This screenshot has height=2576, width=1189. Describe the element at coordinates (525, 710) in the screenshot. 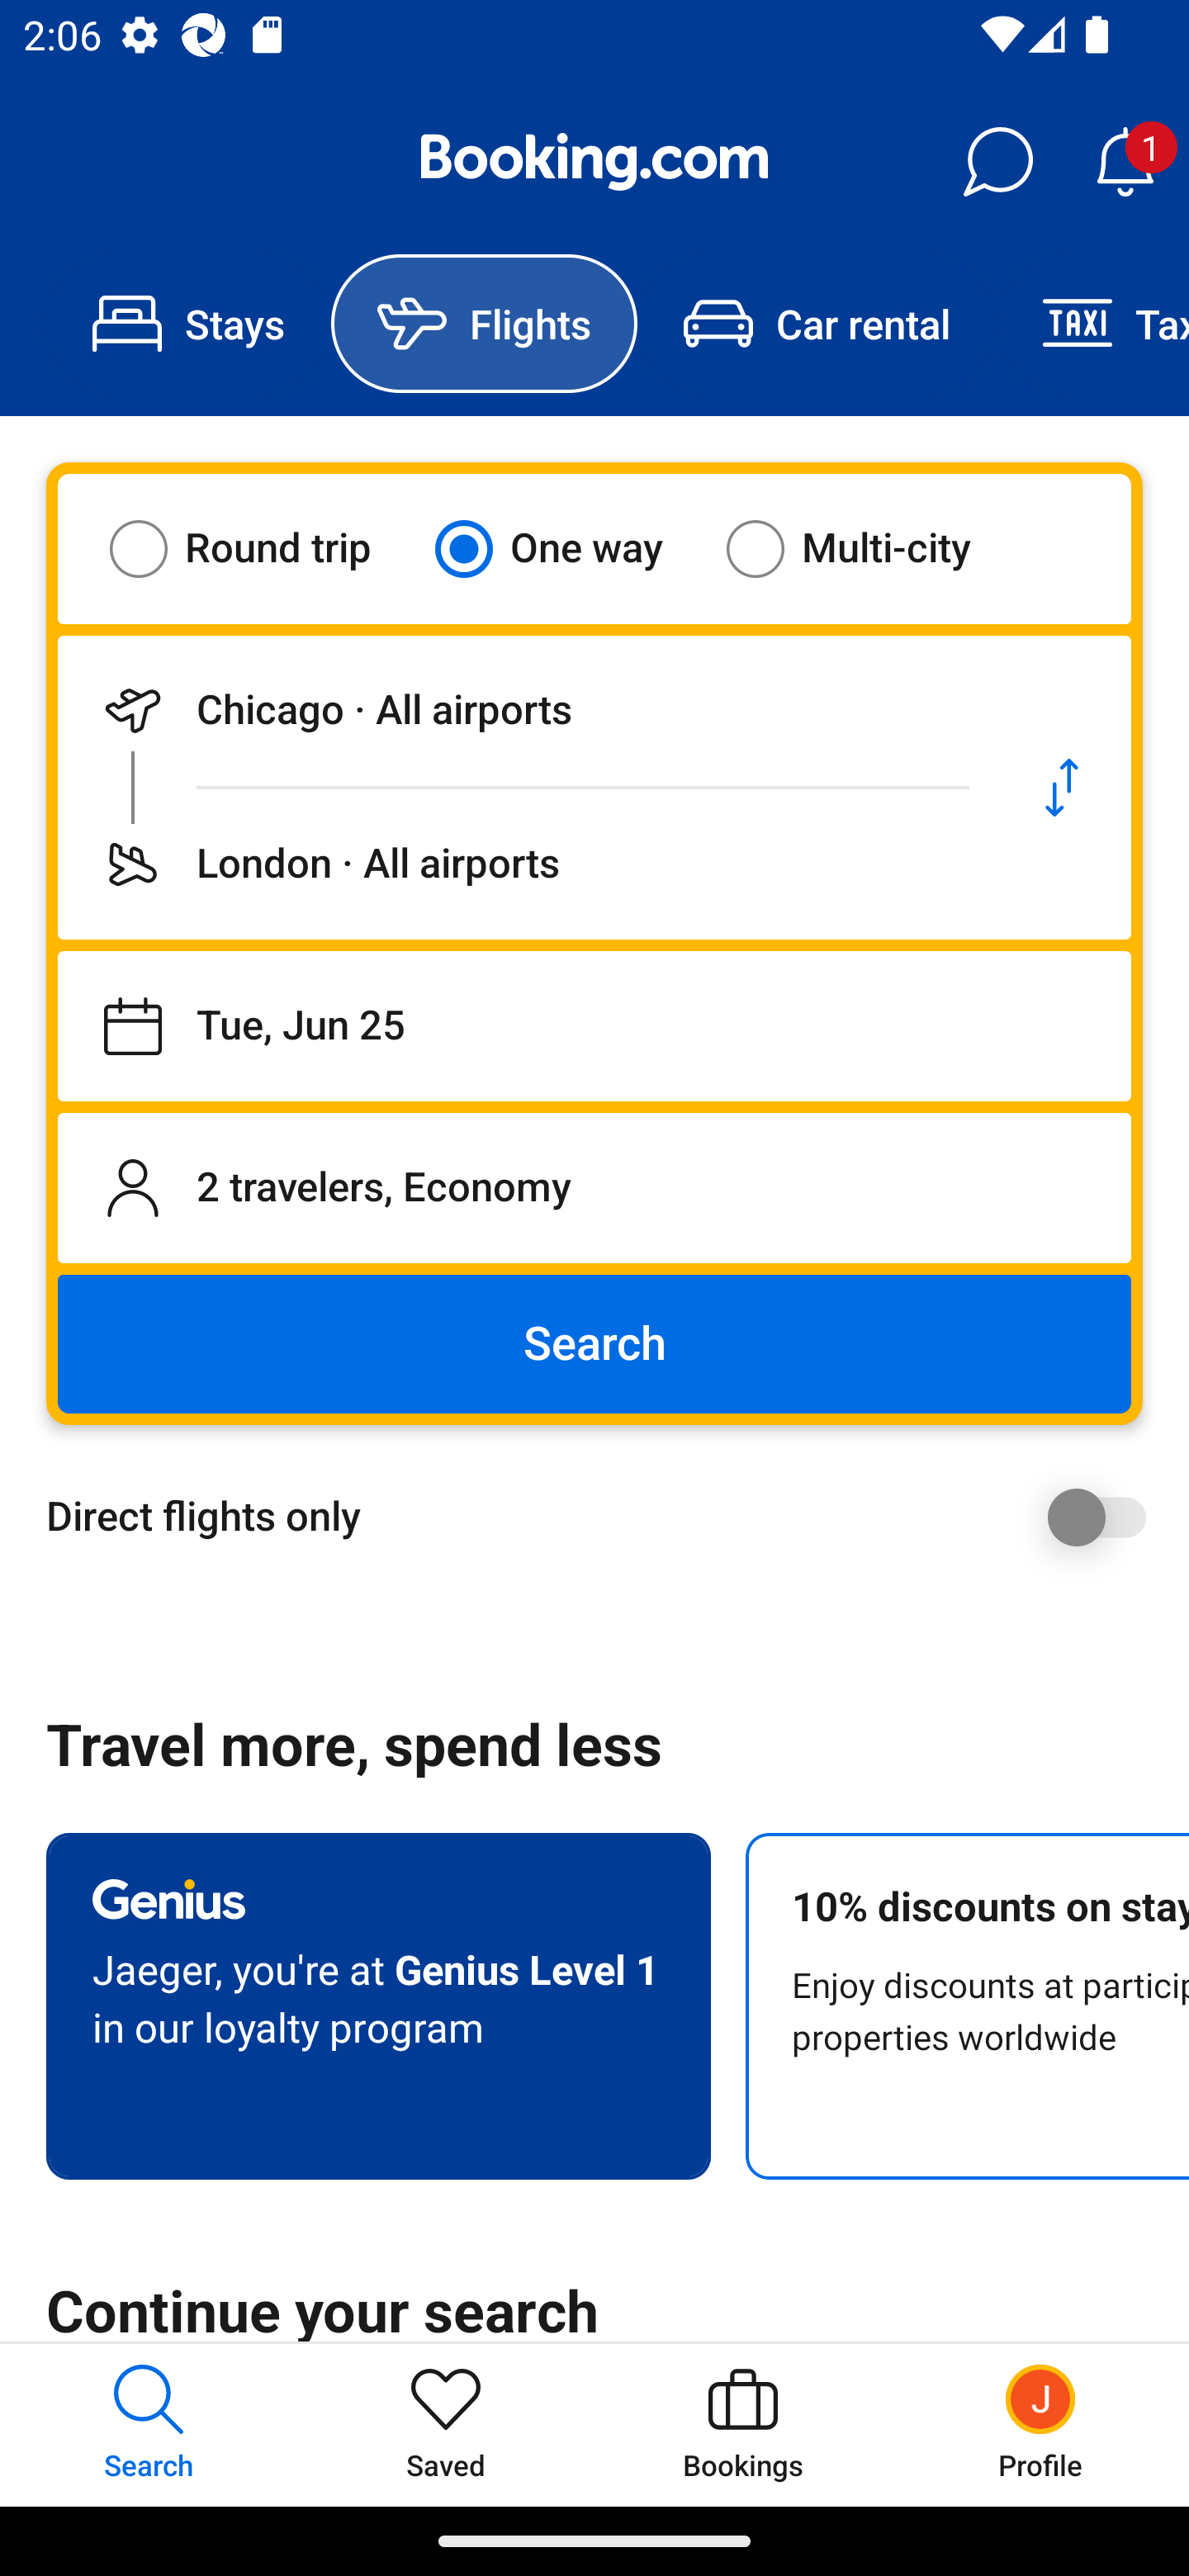

I see `Departing from Chicago · All airports` at that location.